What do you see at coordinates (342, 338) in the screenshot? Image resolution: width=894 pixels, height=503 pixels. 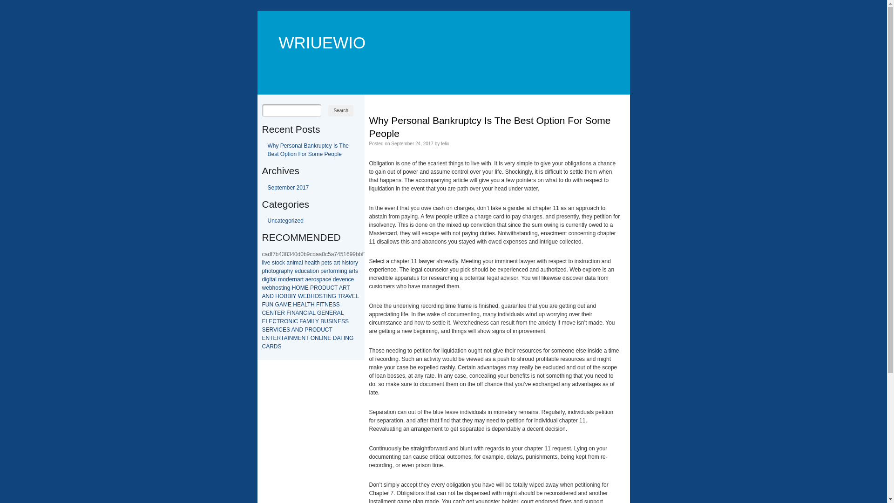 I see `T` at bounding box center [342, 338].